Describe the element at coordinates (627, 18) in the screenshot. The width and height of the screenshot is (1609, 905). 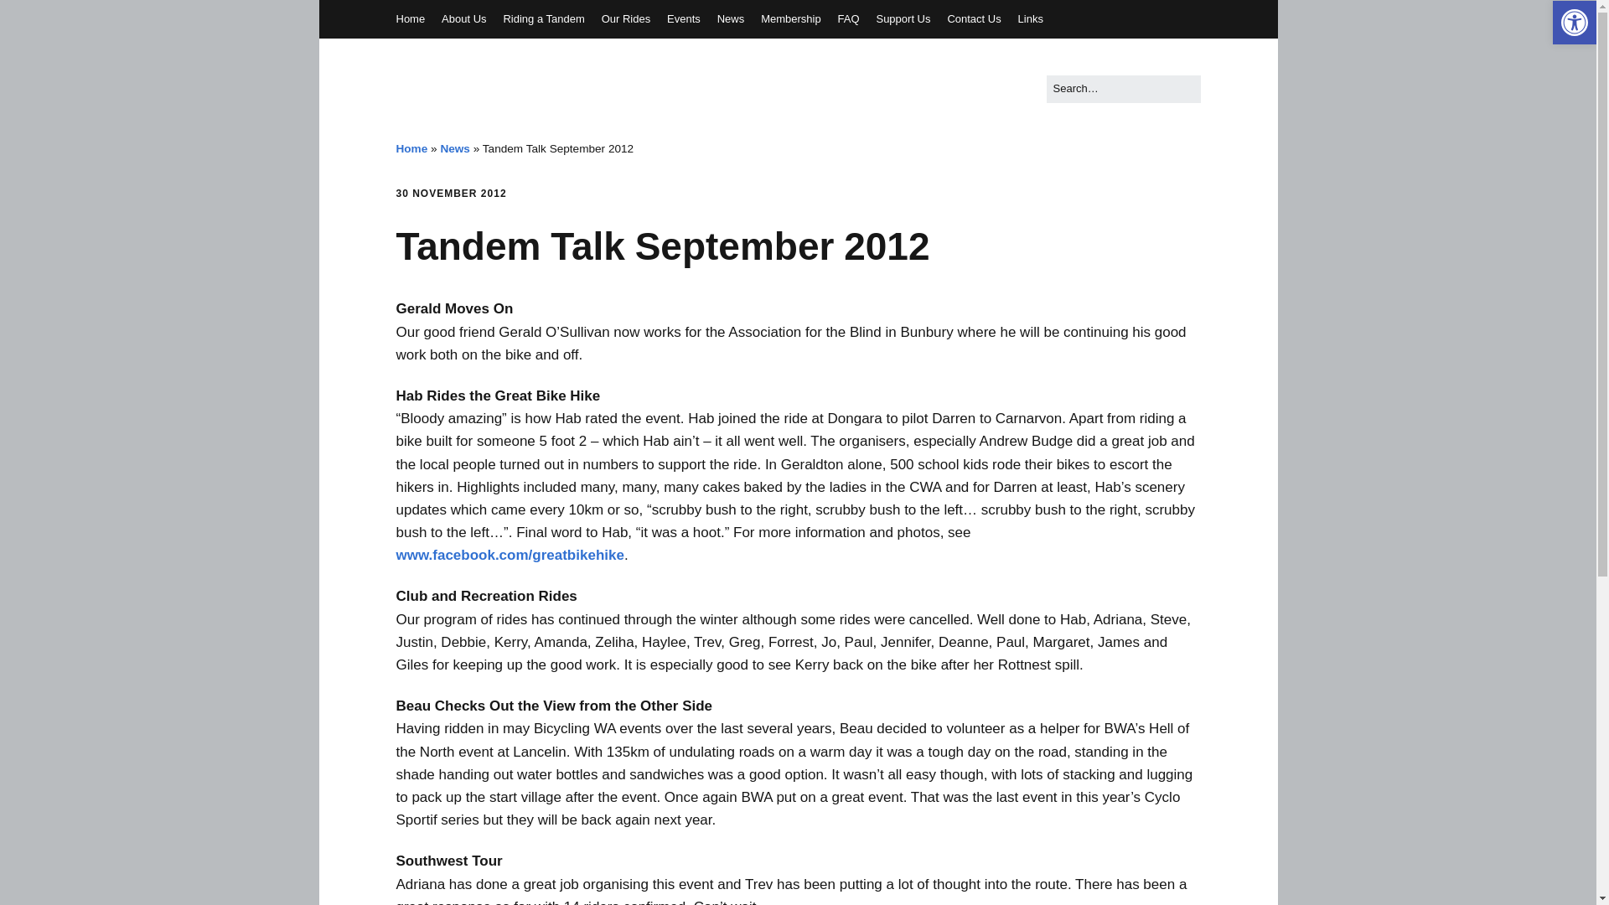
I see `Our Rides` at that location.